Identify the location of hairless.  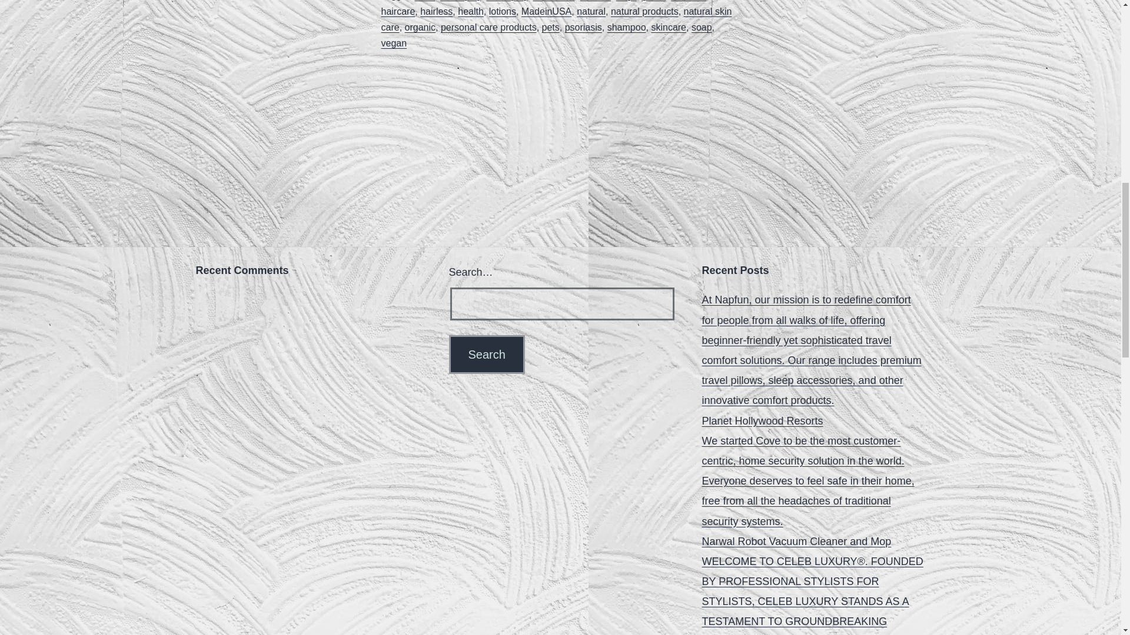
(437, 11).